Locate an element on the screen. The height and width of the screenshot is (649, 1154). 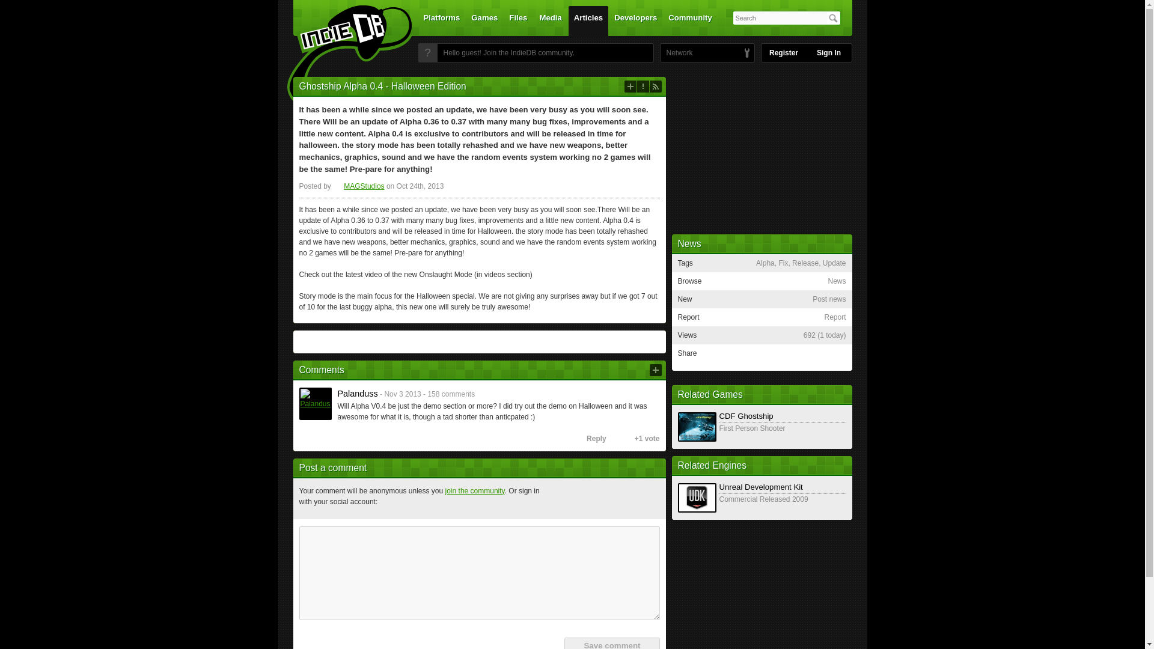
Report is located at coordinates (643, 87).